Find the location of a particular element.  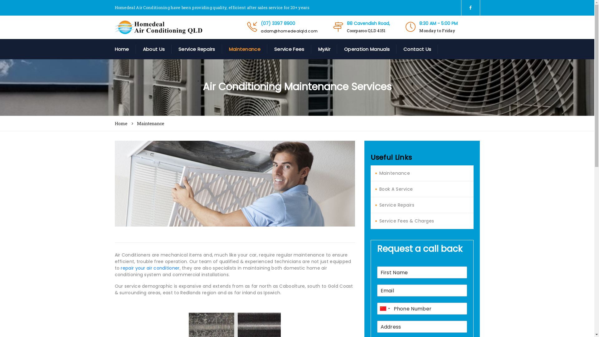

adam@homedealqld.com is located at coordinates (289, 31).